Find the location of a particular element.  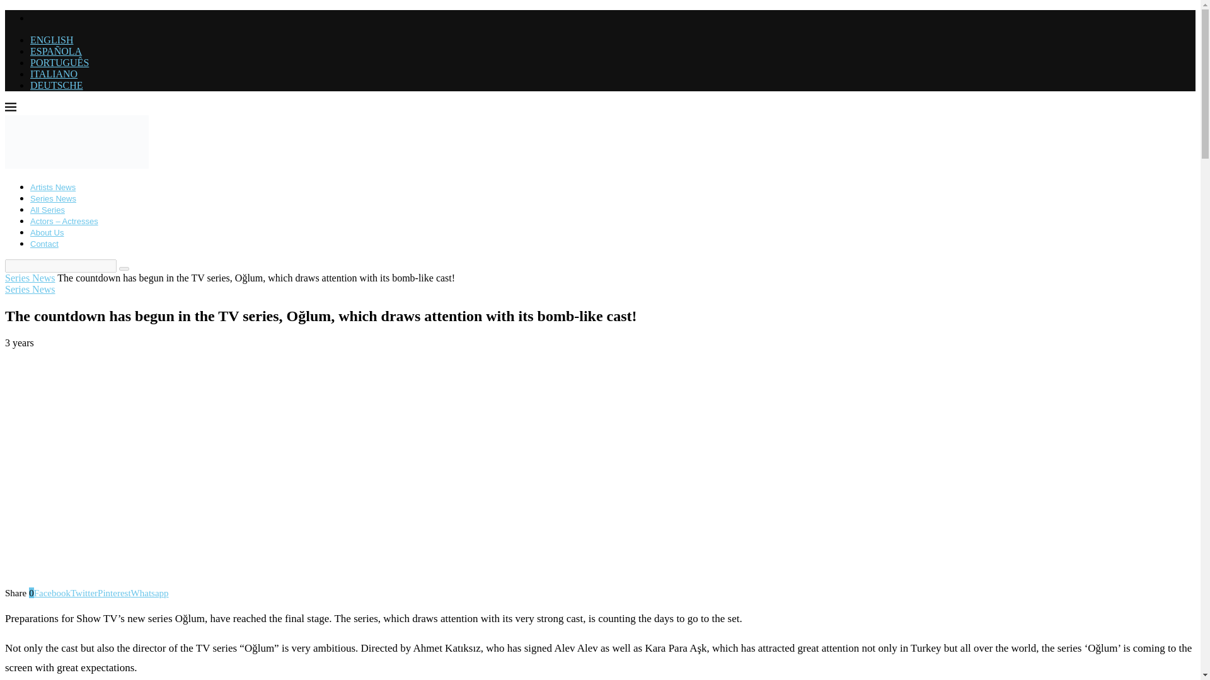

Series News is located at coordinates (30, 278).